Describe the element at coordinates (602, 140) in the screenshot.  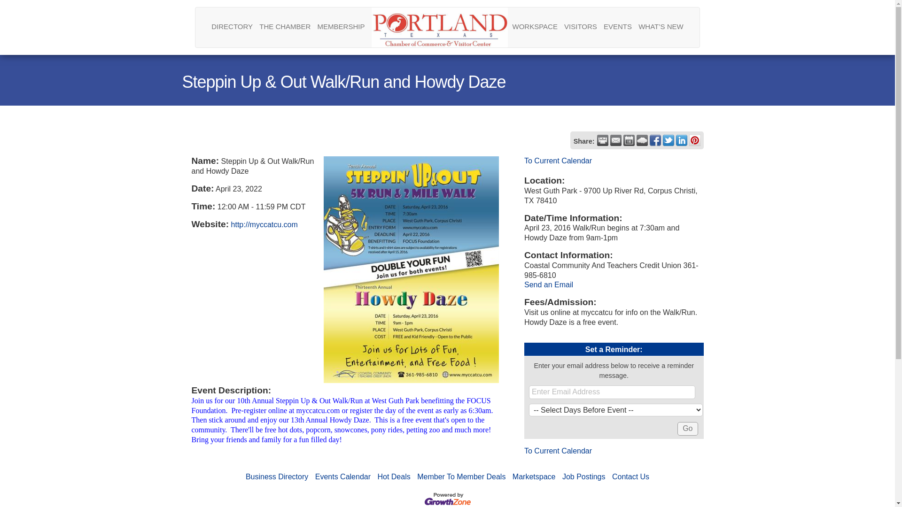
I see `Print this Page` at that location.